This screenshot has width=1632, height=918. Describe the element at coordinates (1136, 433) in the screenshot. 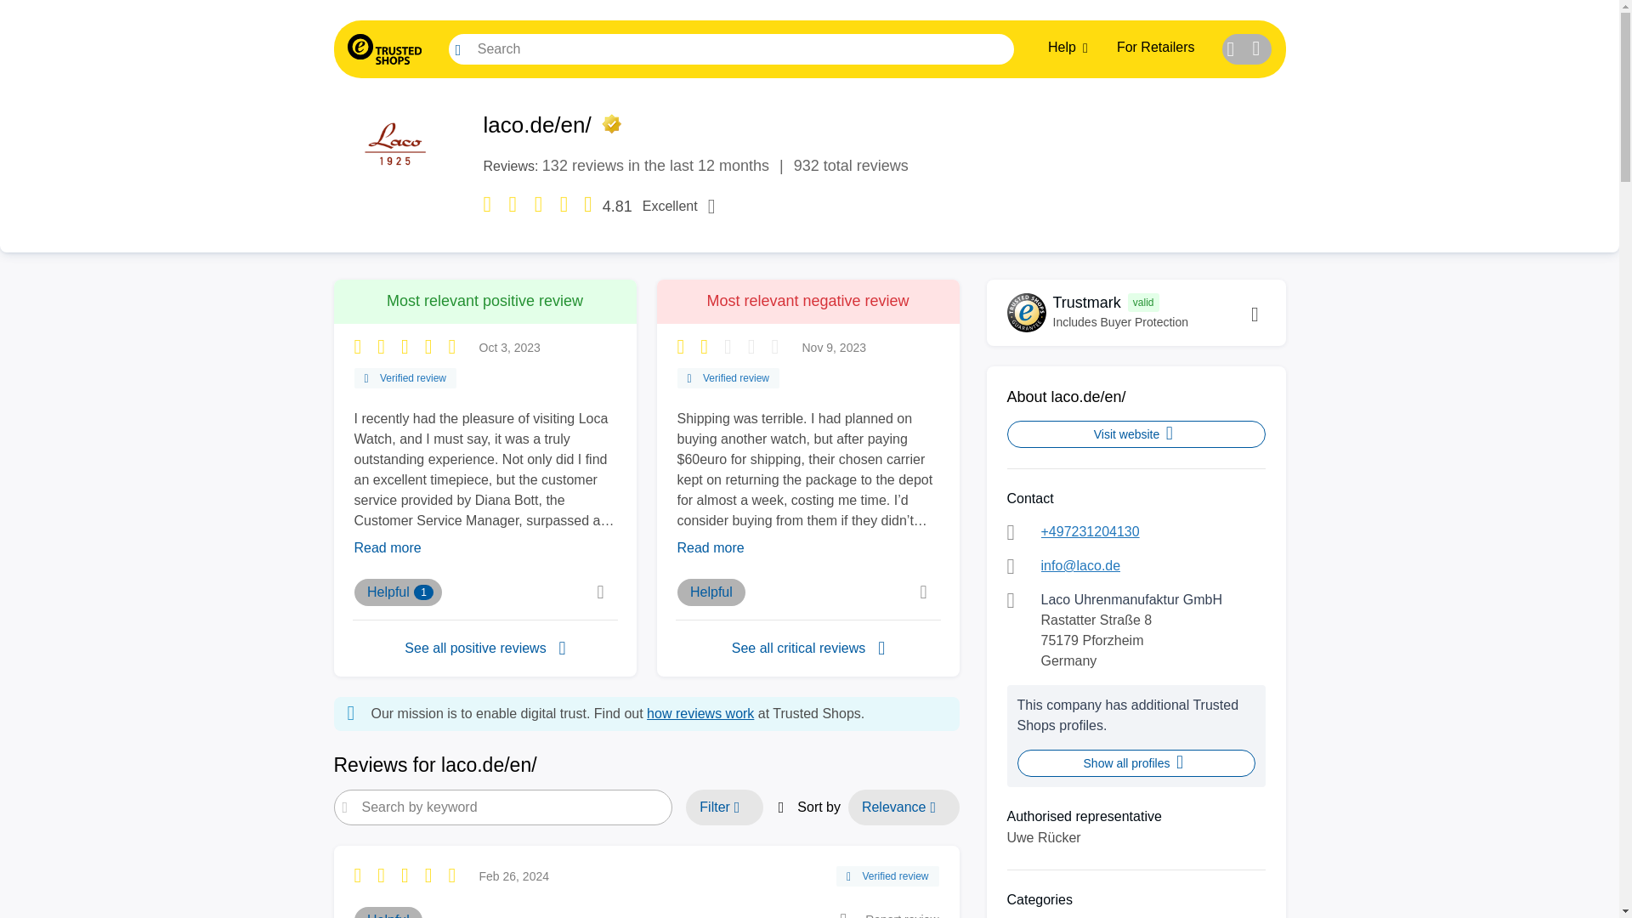

I see `how reviews work` at that location.